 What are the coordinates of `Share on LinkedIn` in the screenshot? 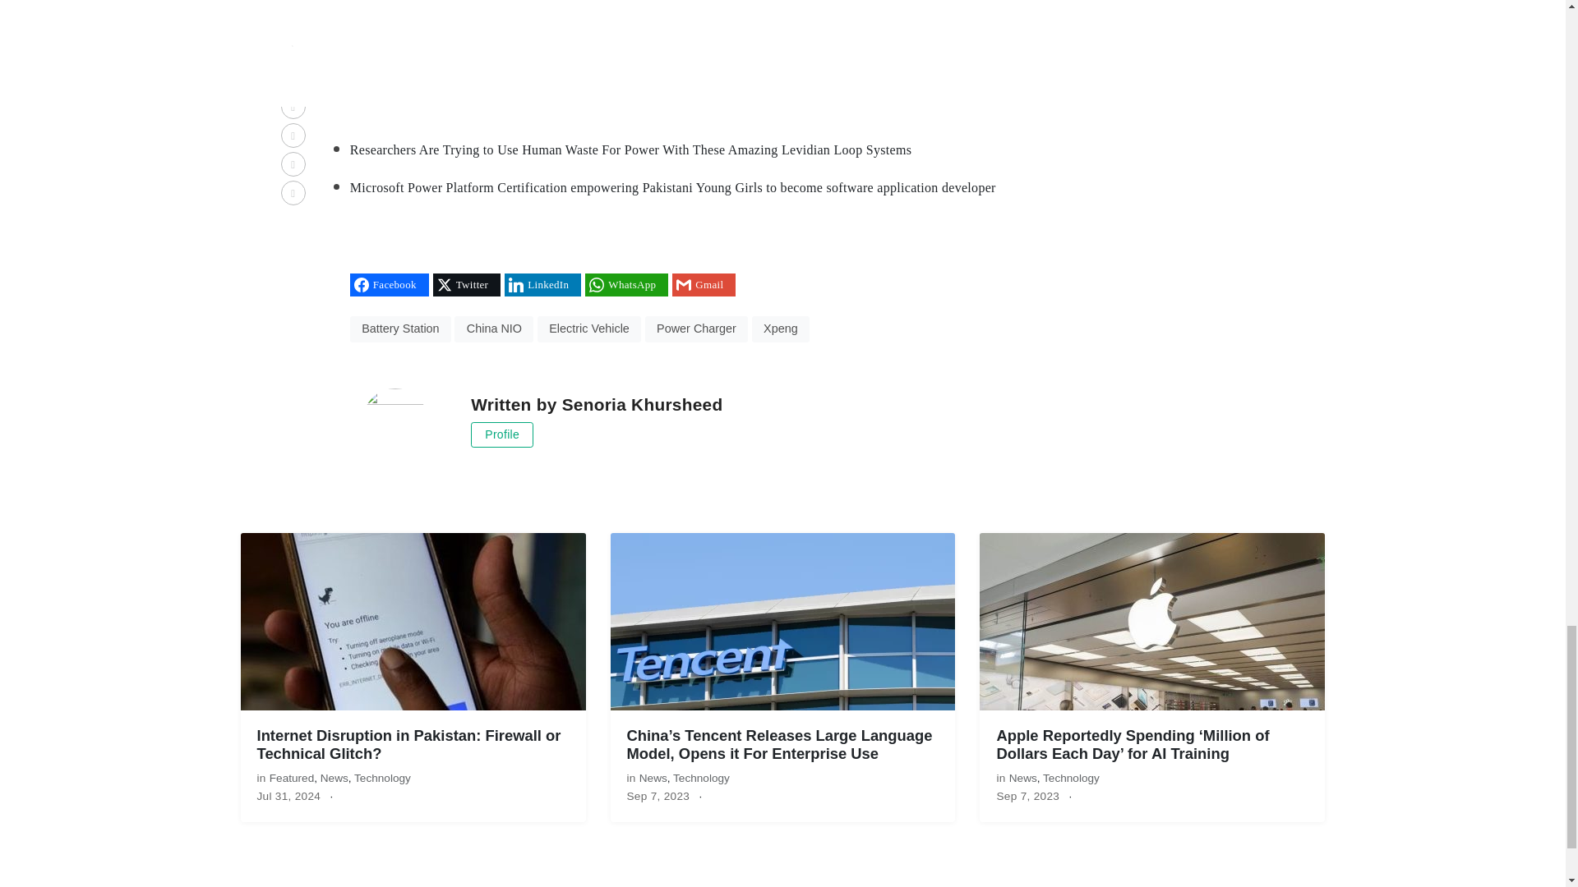 It's located at (542, 284).